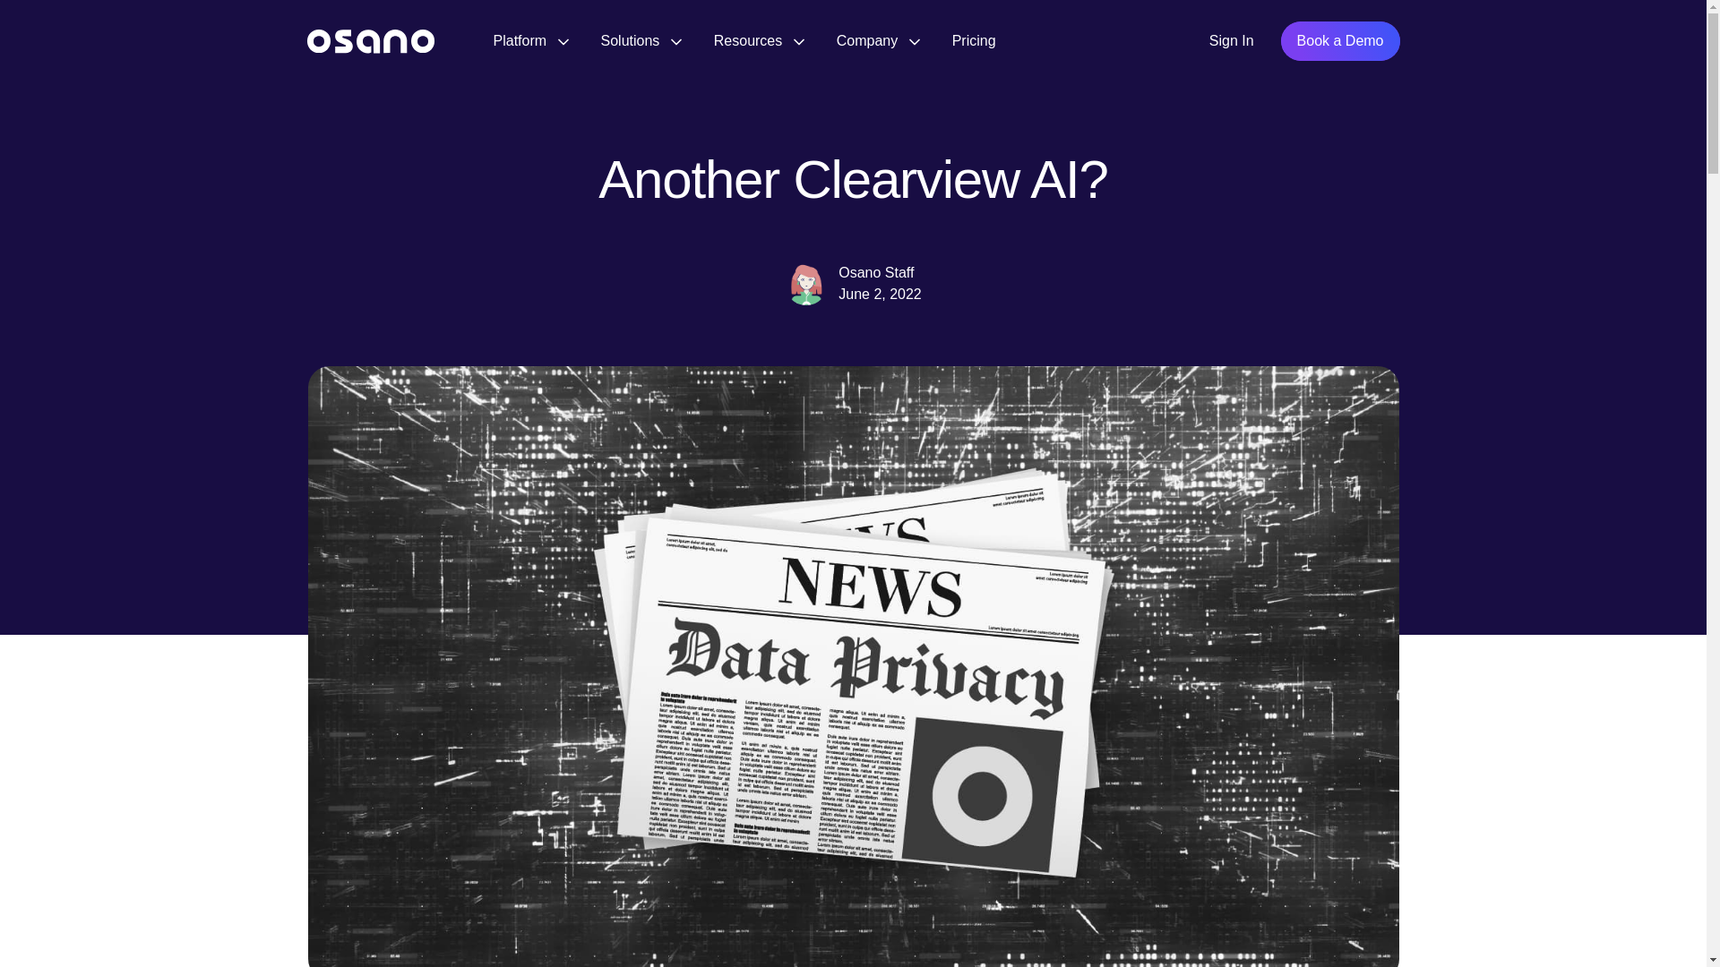  Describe the element at coordinates (529, 40) in the screenshot. I see `Platform` at that location.